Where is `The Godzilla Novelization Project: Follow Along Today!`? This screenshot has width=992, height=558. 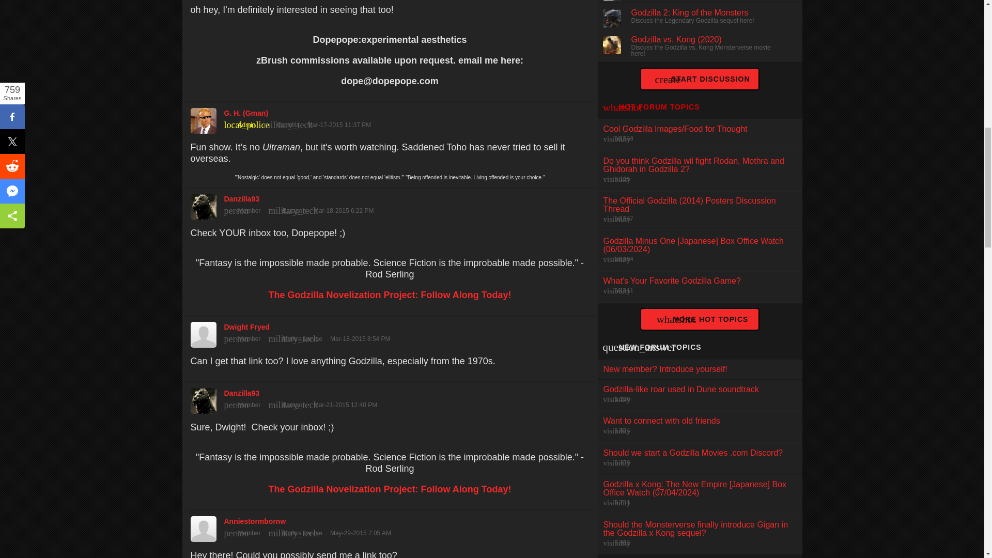
The Godzilla Novelization Project: Follow Along Today! is located at coordinates (389, 489).